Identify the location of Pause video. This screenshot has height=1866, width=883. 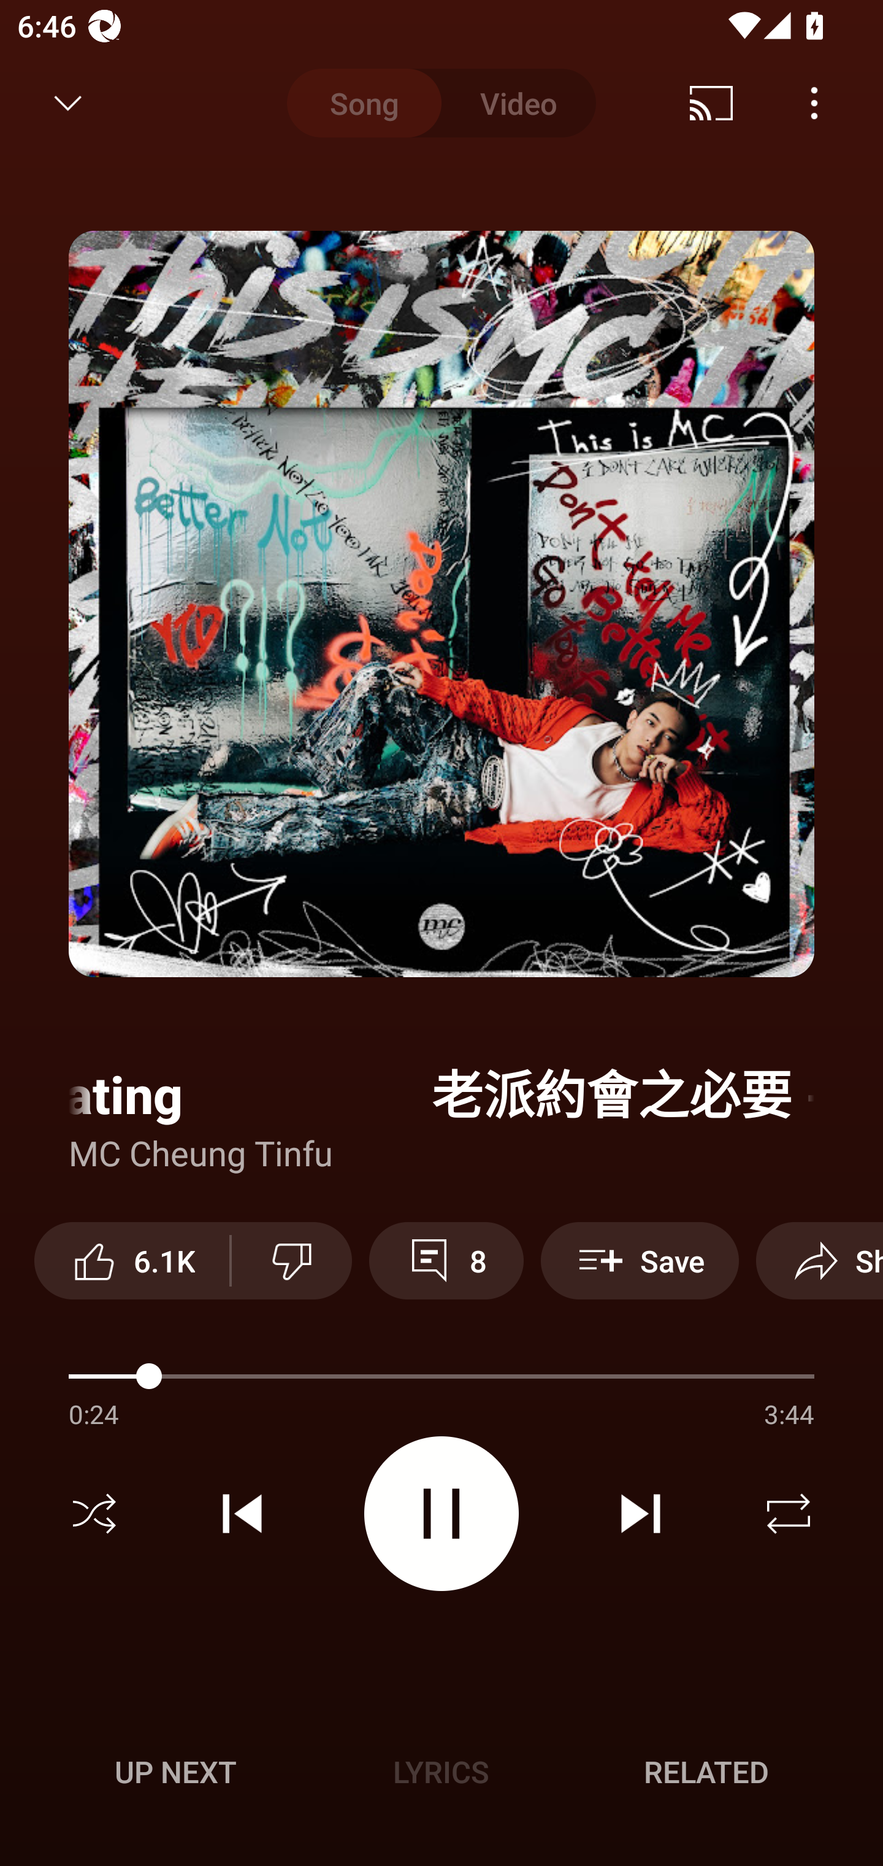
(442, 1514).